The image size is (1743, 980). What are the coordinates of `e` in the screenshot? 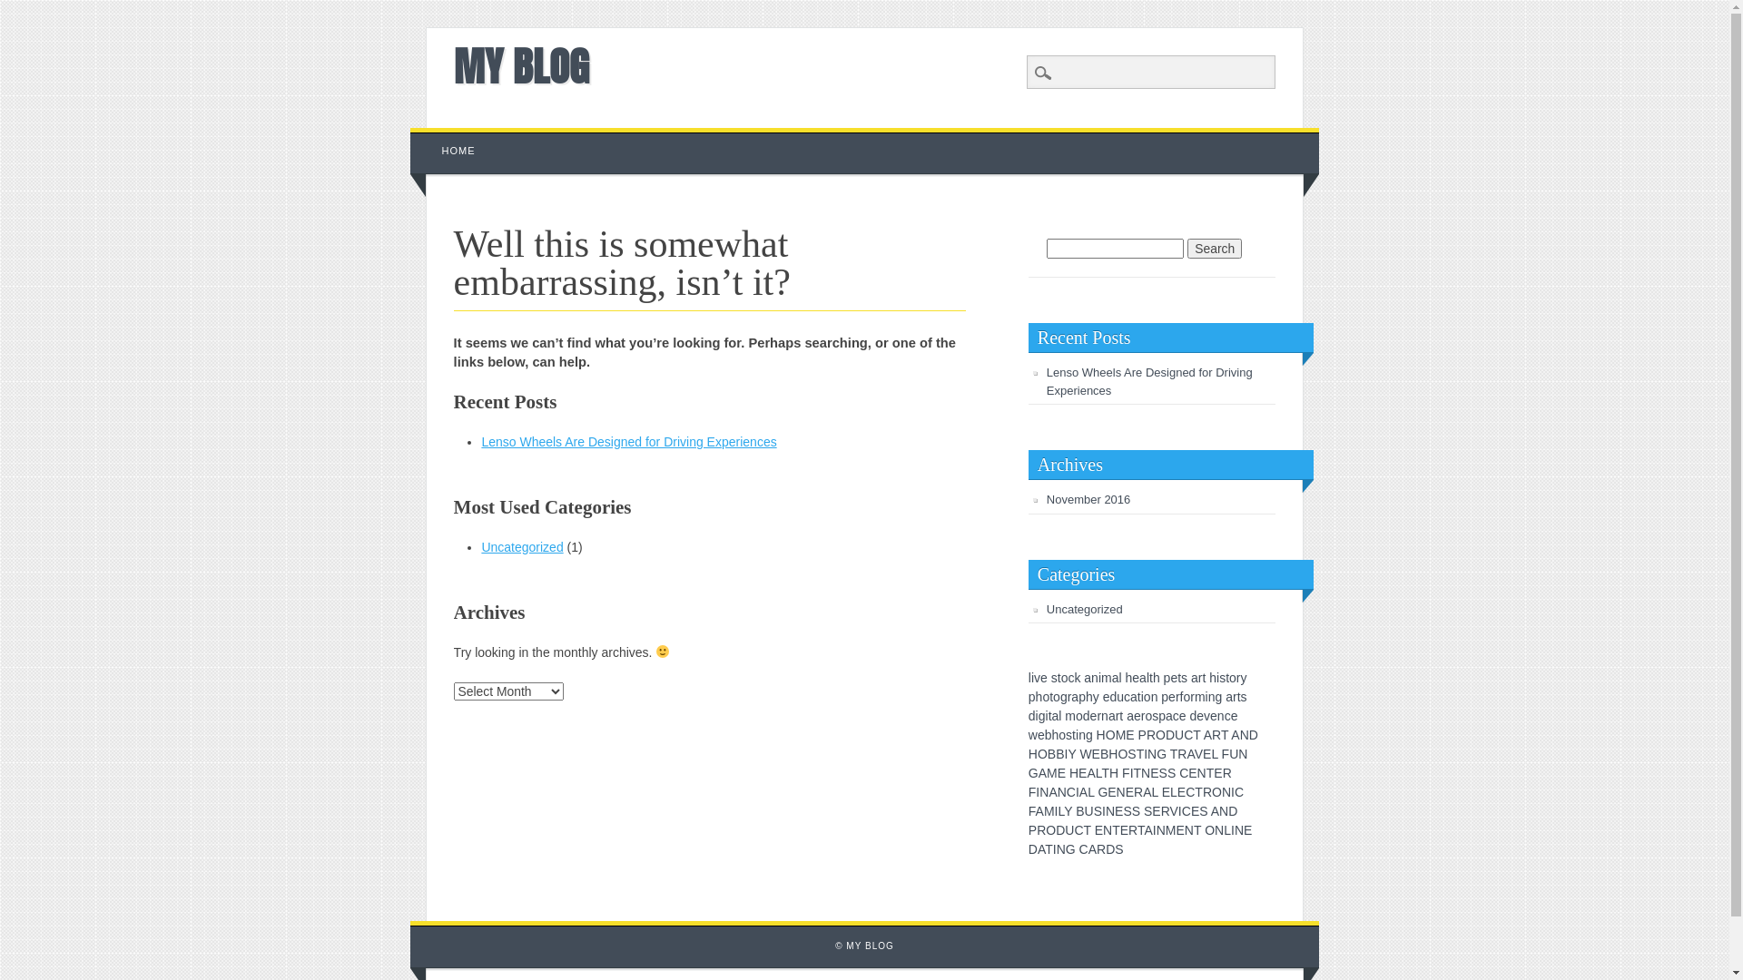 It's located at (1136, 678).